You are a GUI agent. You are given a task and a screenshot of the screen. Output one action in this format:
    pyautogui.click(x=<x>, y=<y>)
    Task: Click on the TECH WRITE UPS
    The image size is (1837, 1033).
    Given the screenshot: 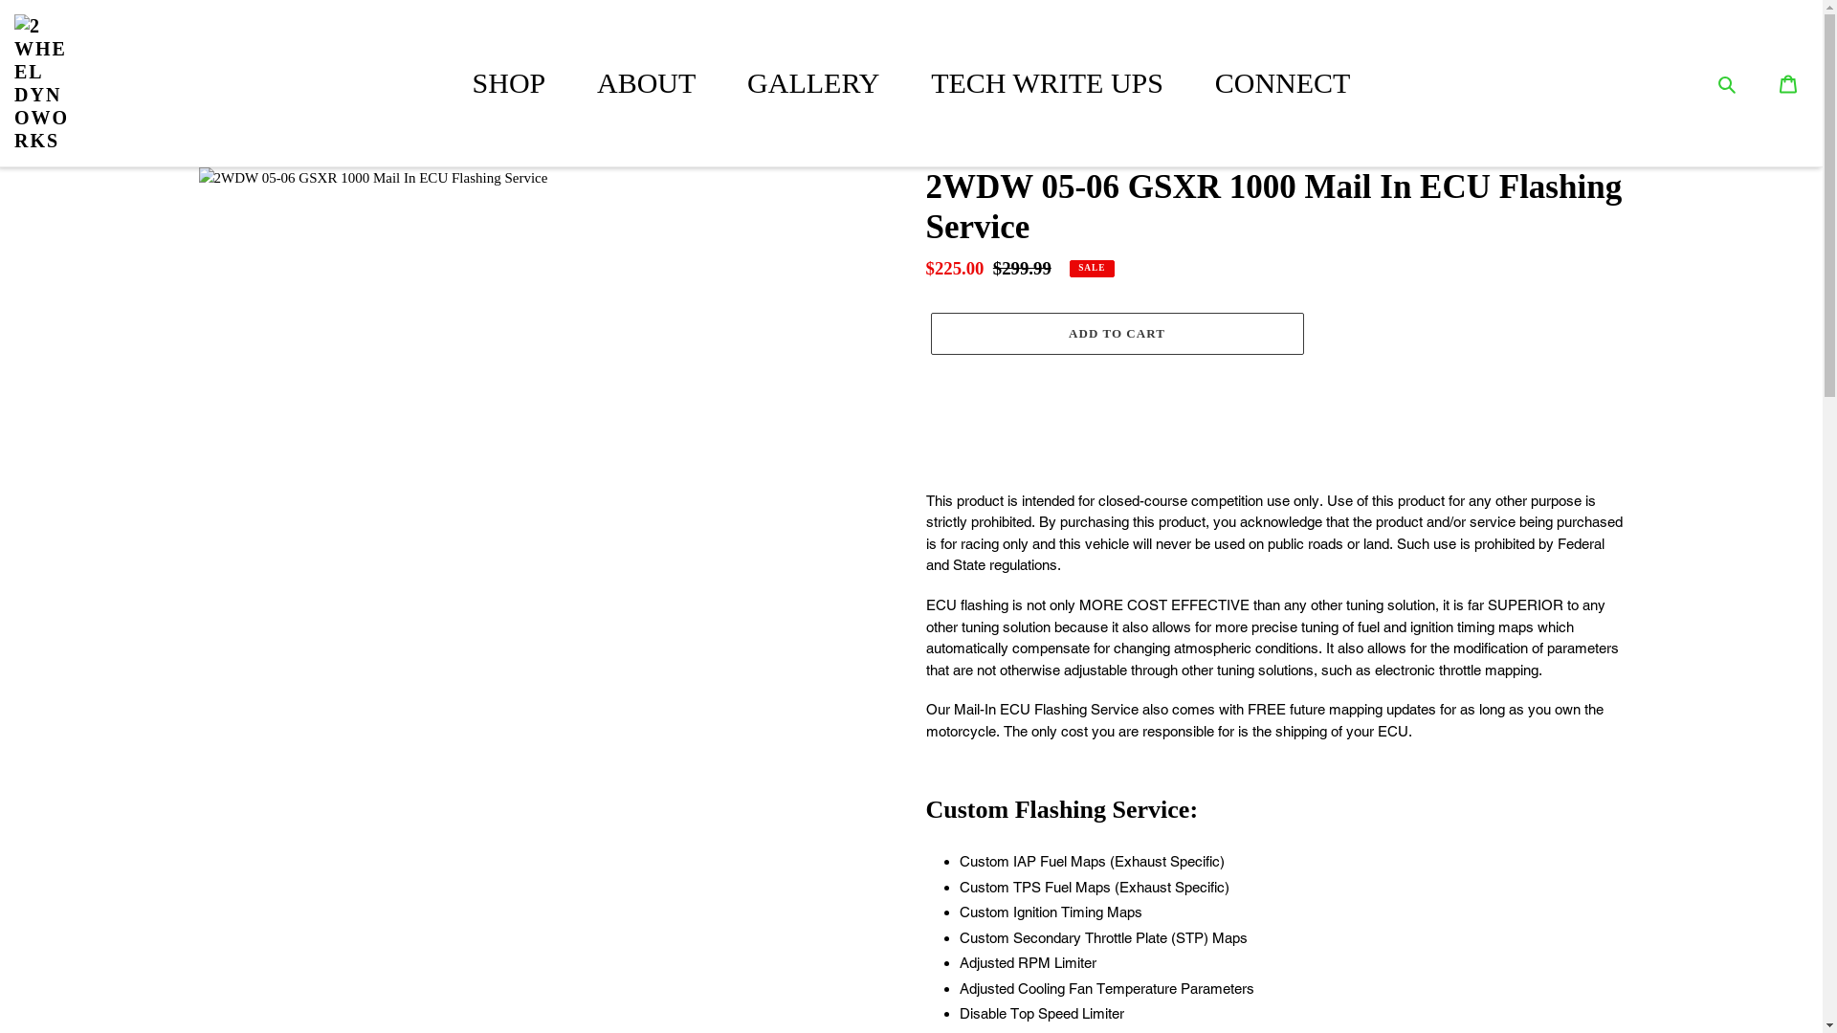 What is the action you would take?
    pyautogui.click(x=1047, y=82)
    